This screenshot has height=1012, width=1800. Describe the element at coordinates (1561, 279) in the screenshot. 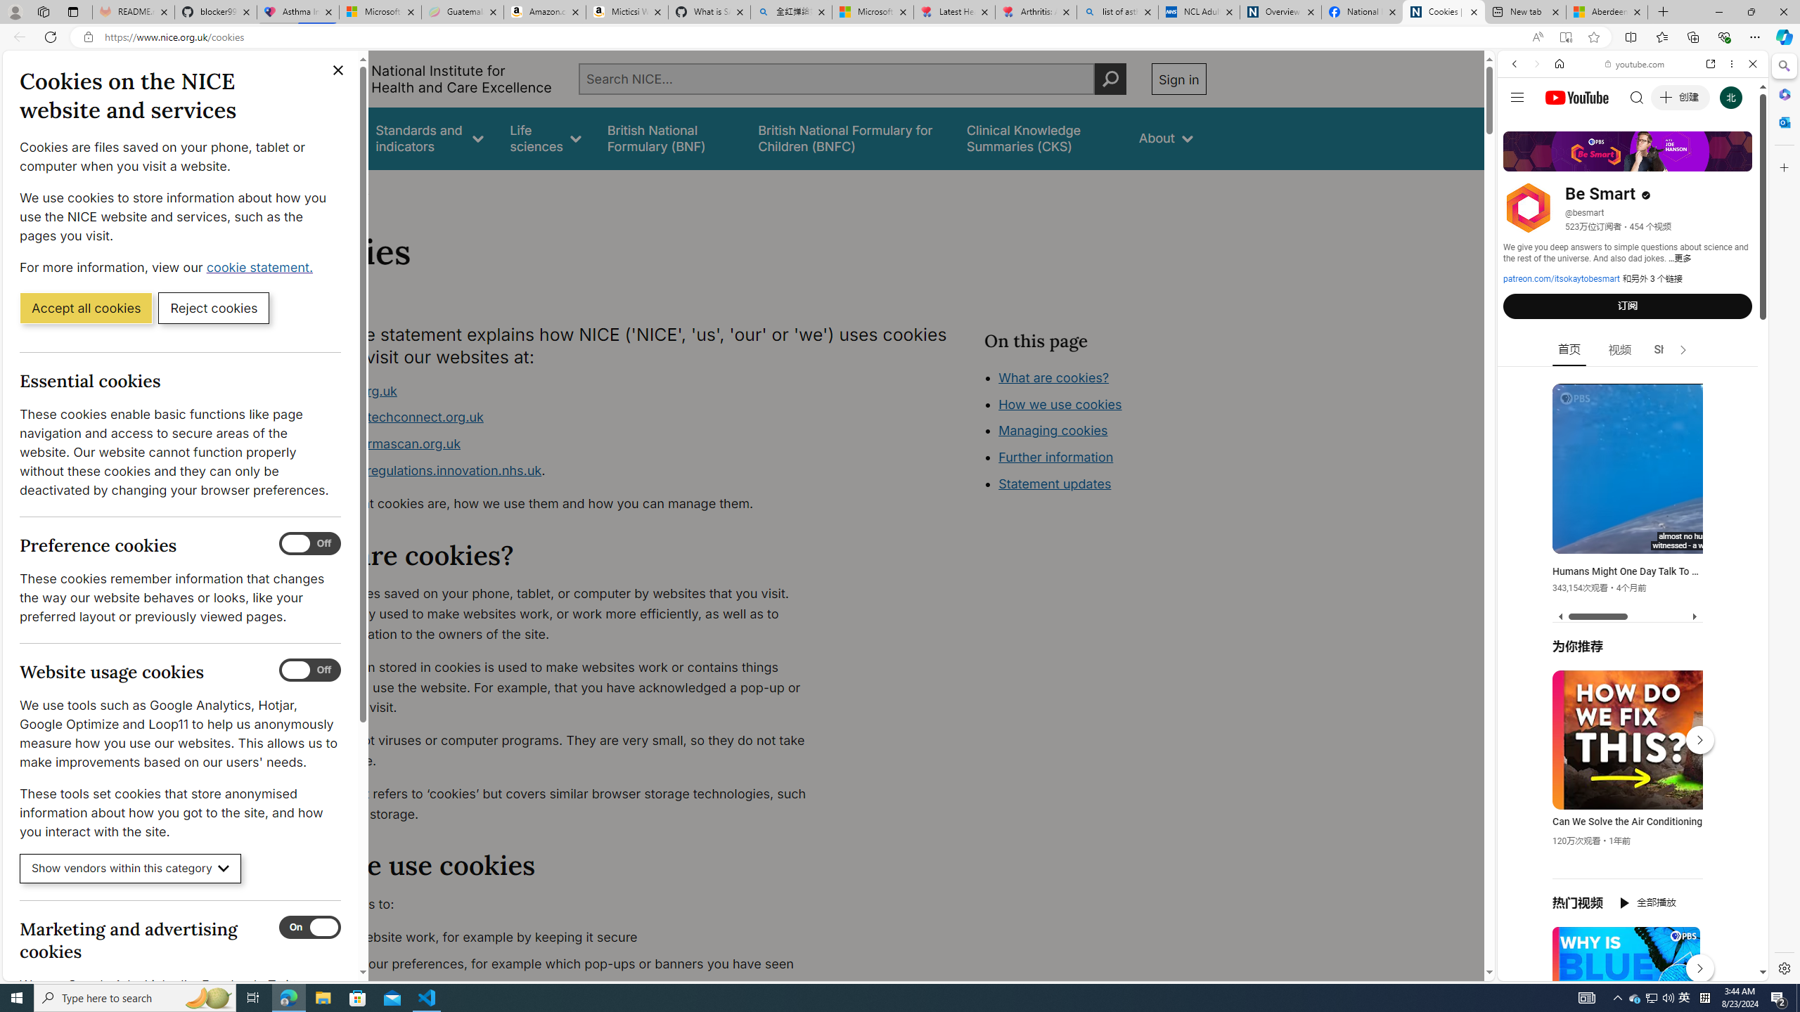

I see `patreon.com/itsokaytobesmart` at that location.